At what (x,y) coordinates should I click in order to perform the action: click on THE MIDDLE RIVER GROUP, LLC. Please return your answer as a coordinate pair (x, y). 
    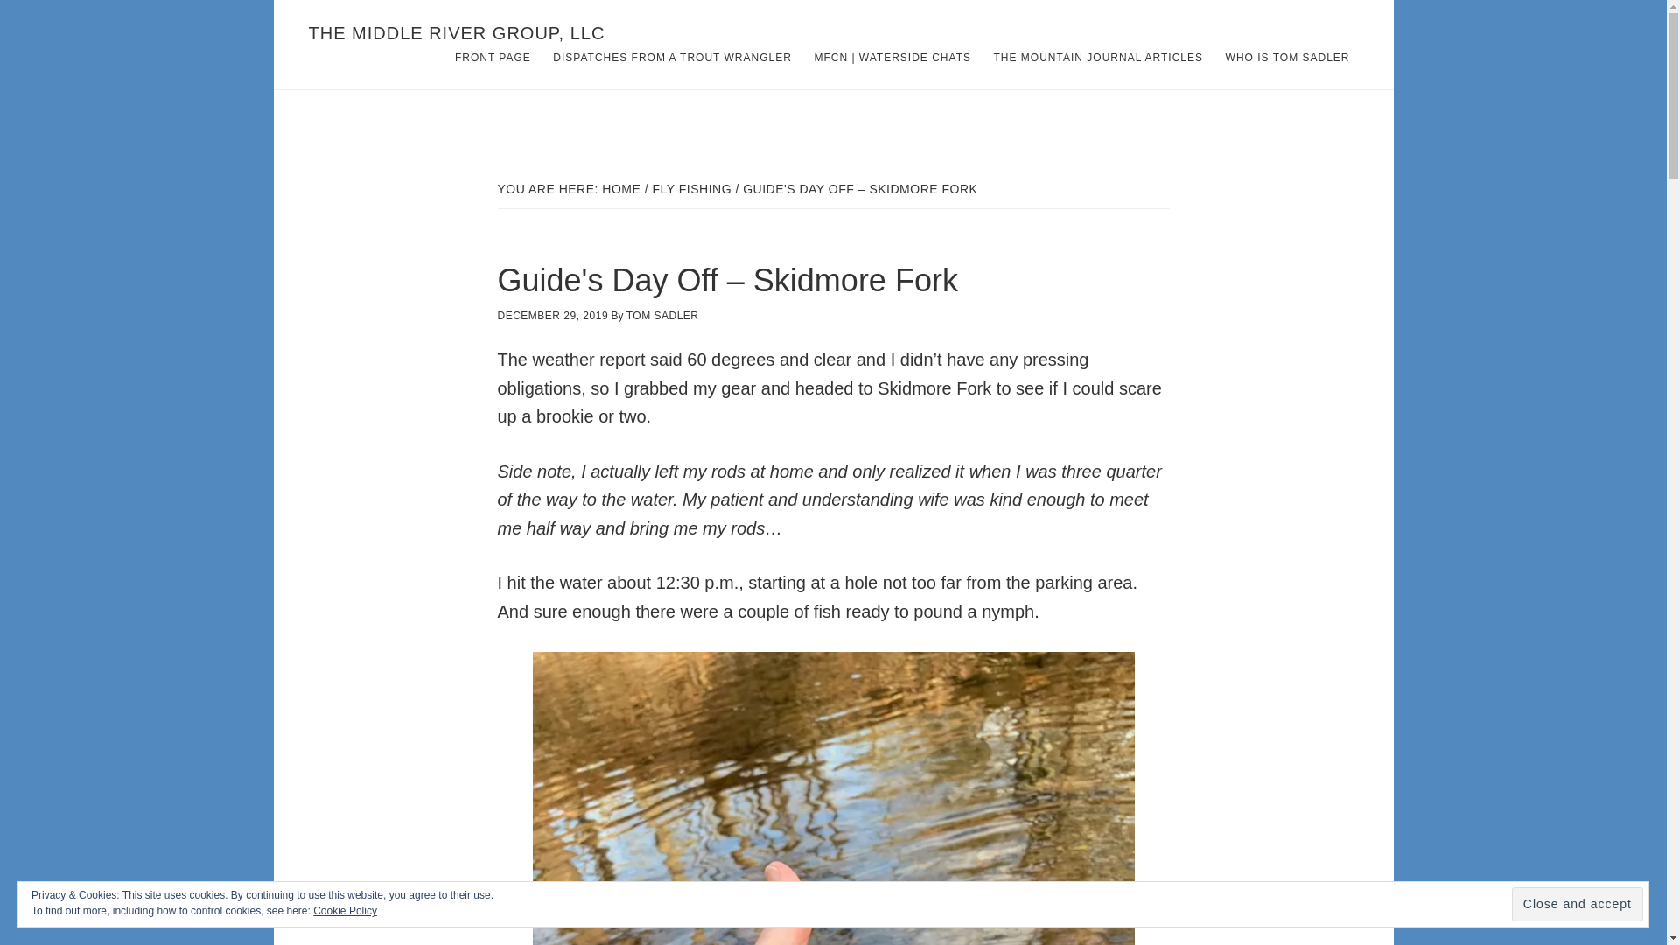
    Looking at the image, I should click on (456, 33).